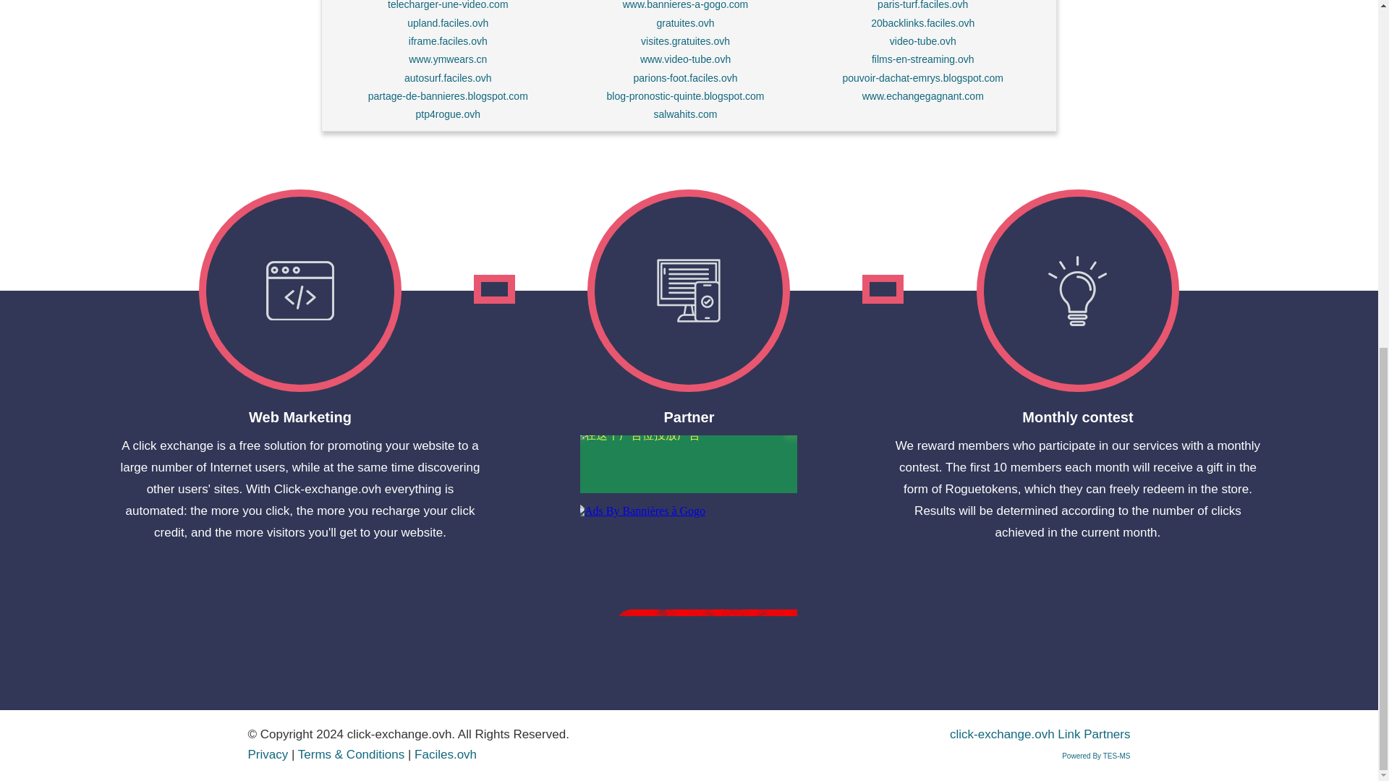  Describe the element at coordinates (685, 5) in the screenshot. I see `www.bannieres-a-gogo.com` at that location.